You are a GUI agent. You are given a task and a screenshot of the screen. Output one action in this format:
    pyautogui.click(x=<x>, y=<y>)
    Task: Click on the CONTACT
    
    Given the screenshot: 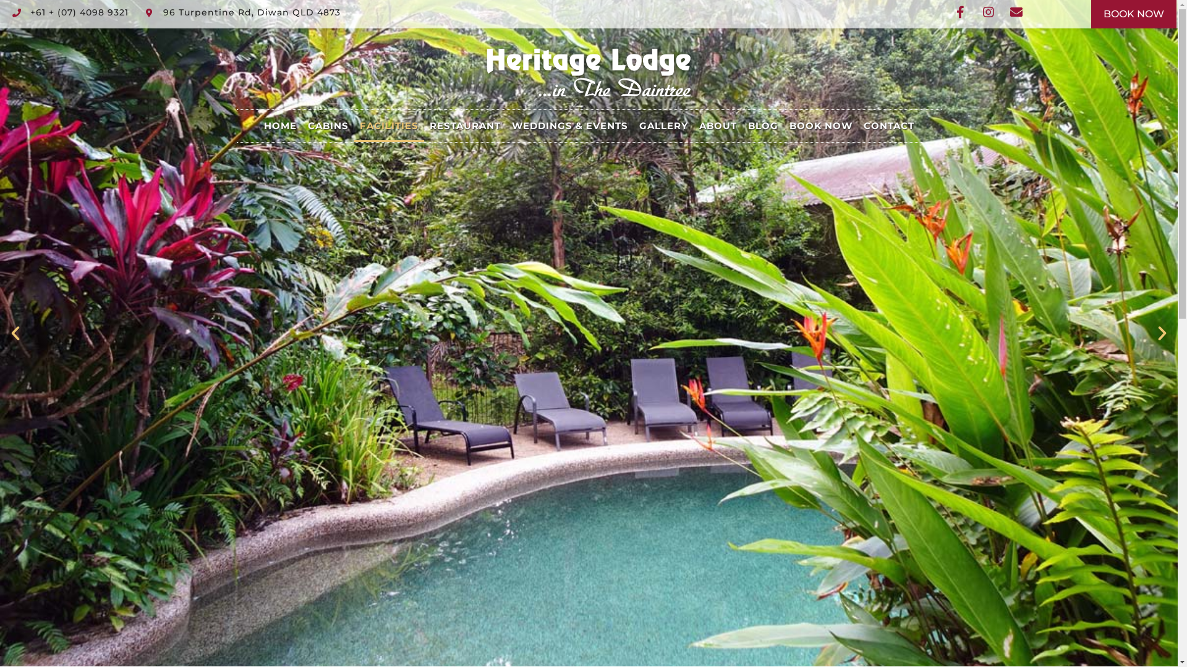 What is the action you would take?
    pyautogui.click(x=889, y=126)
    